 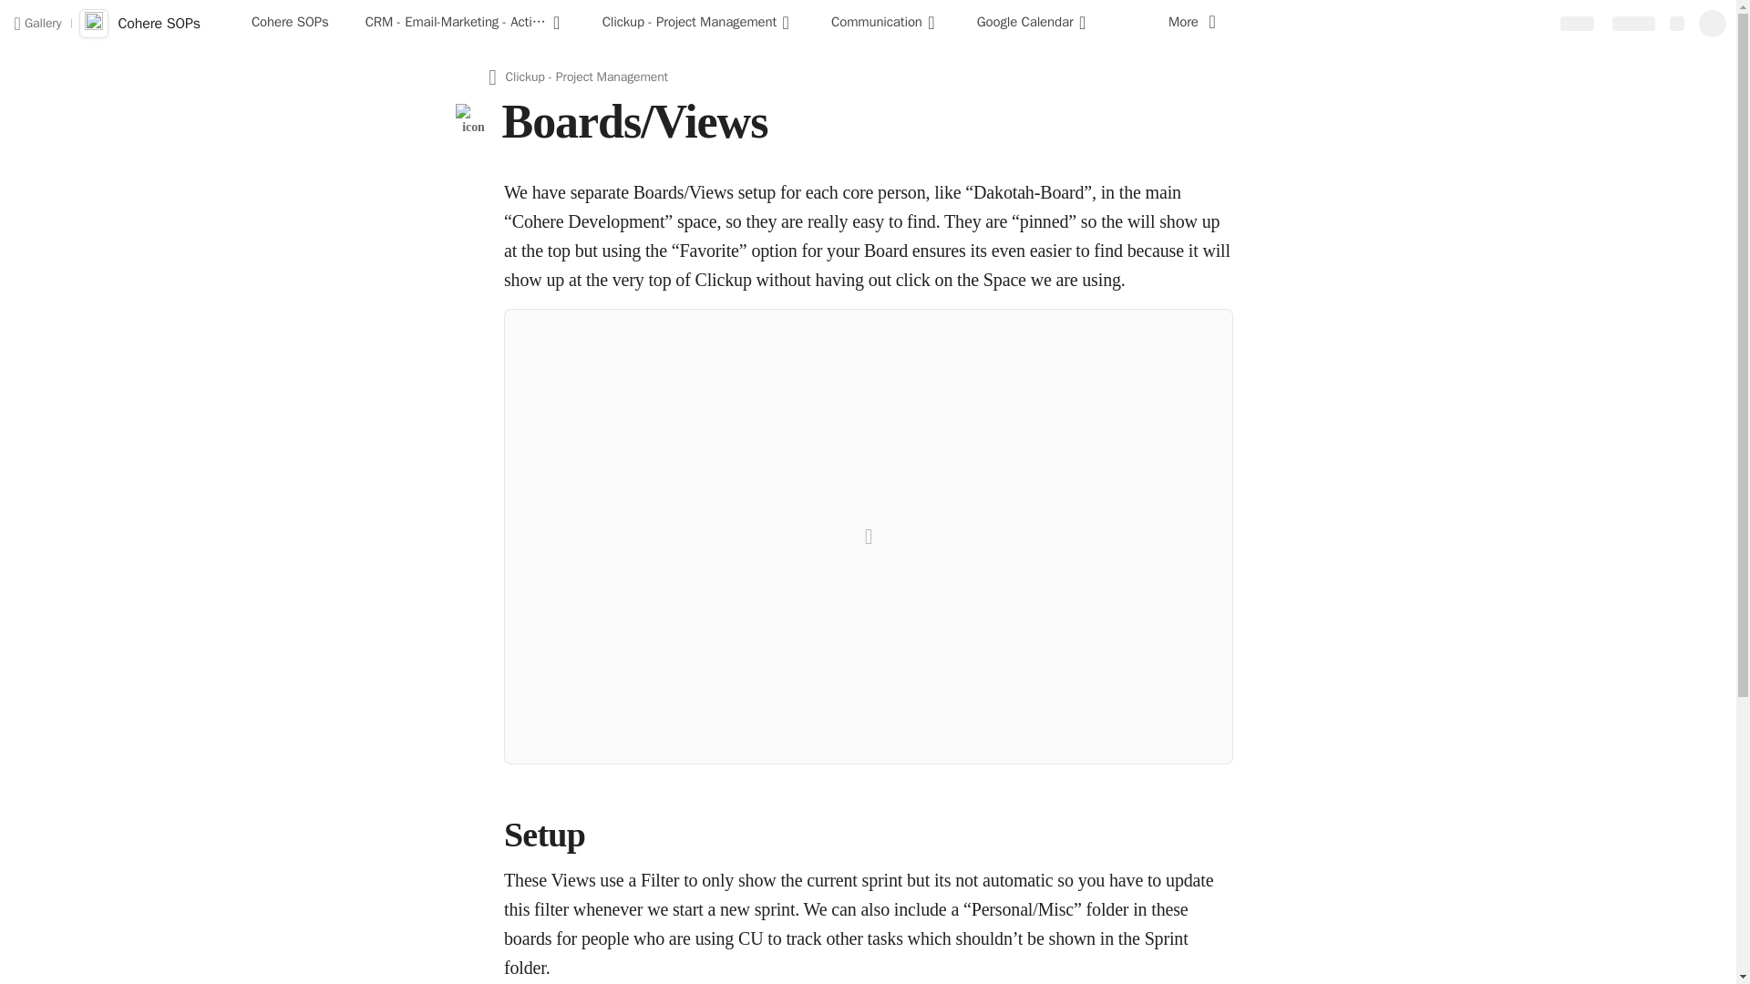 I want to click on Clickup - Project Management, so click(x=698, y=25).